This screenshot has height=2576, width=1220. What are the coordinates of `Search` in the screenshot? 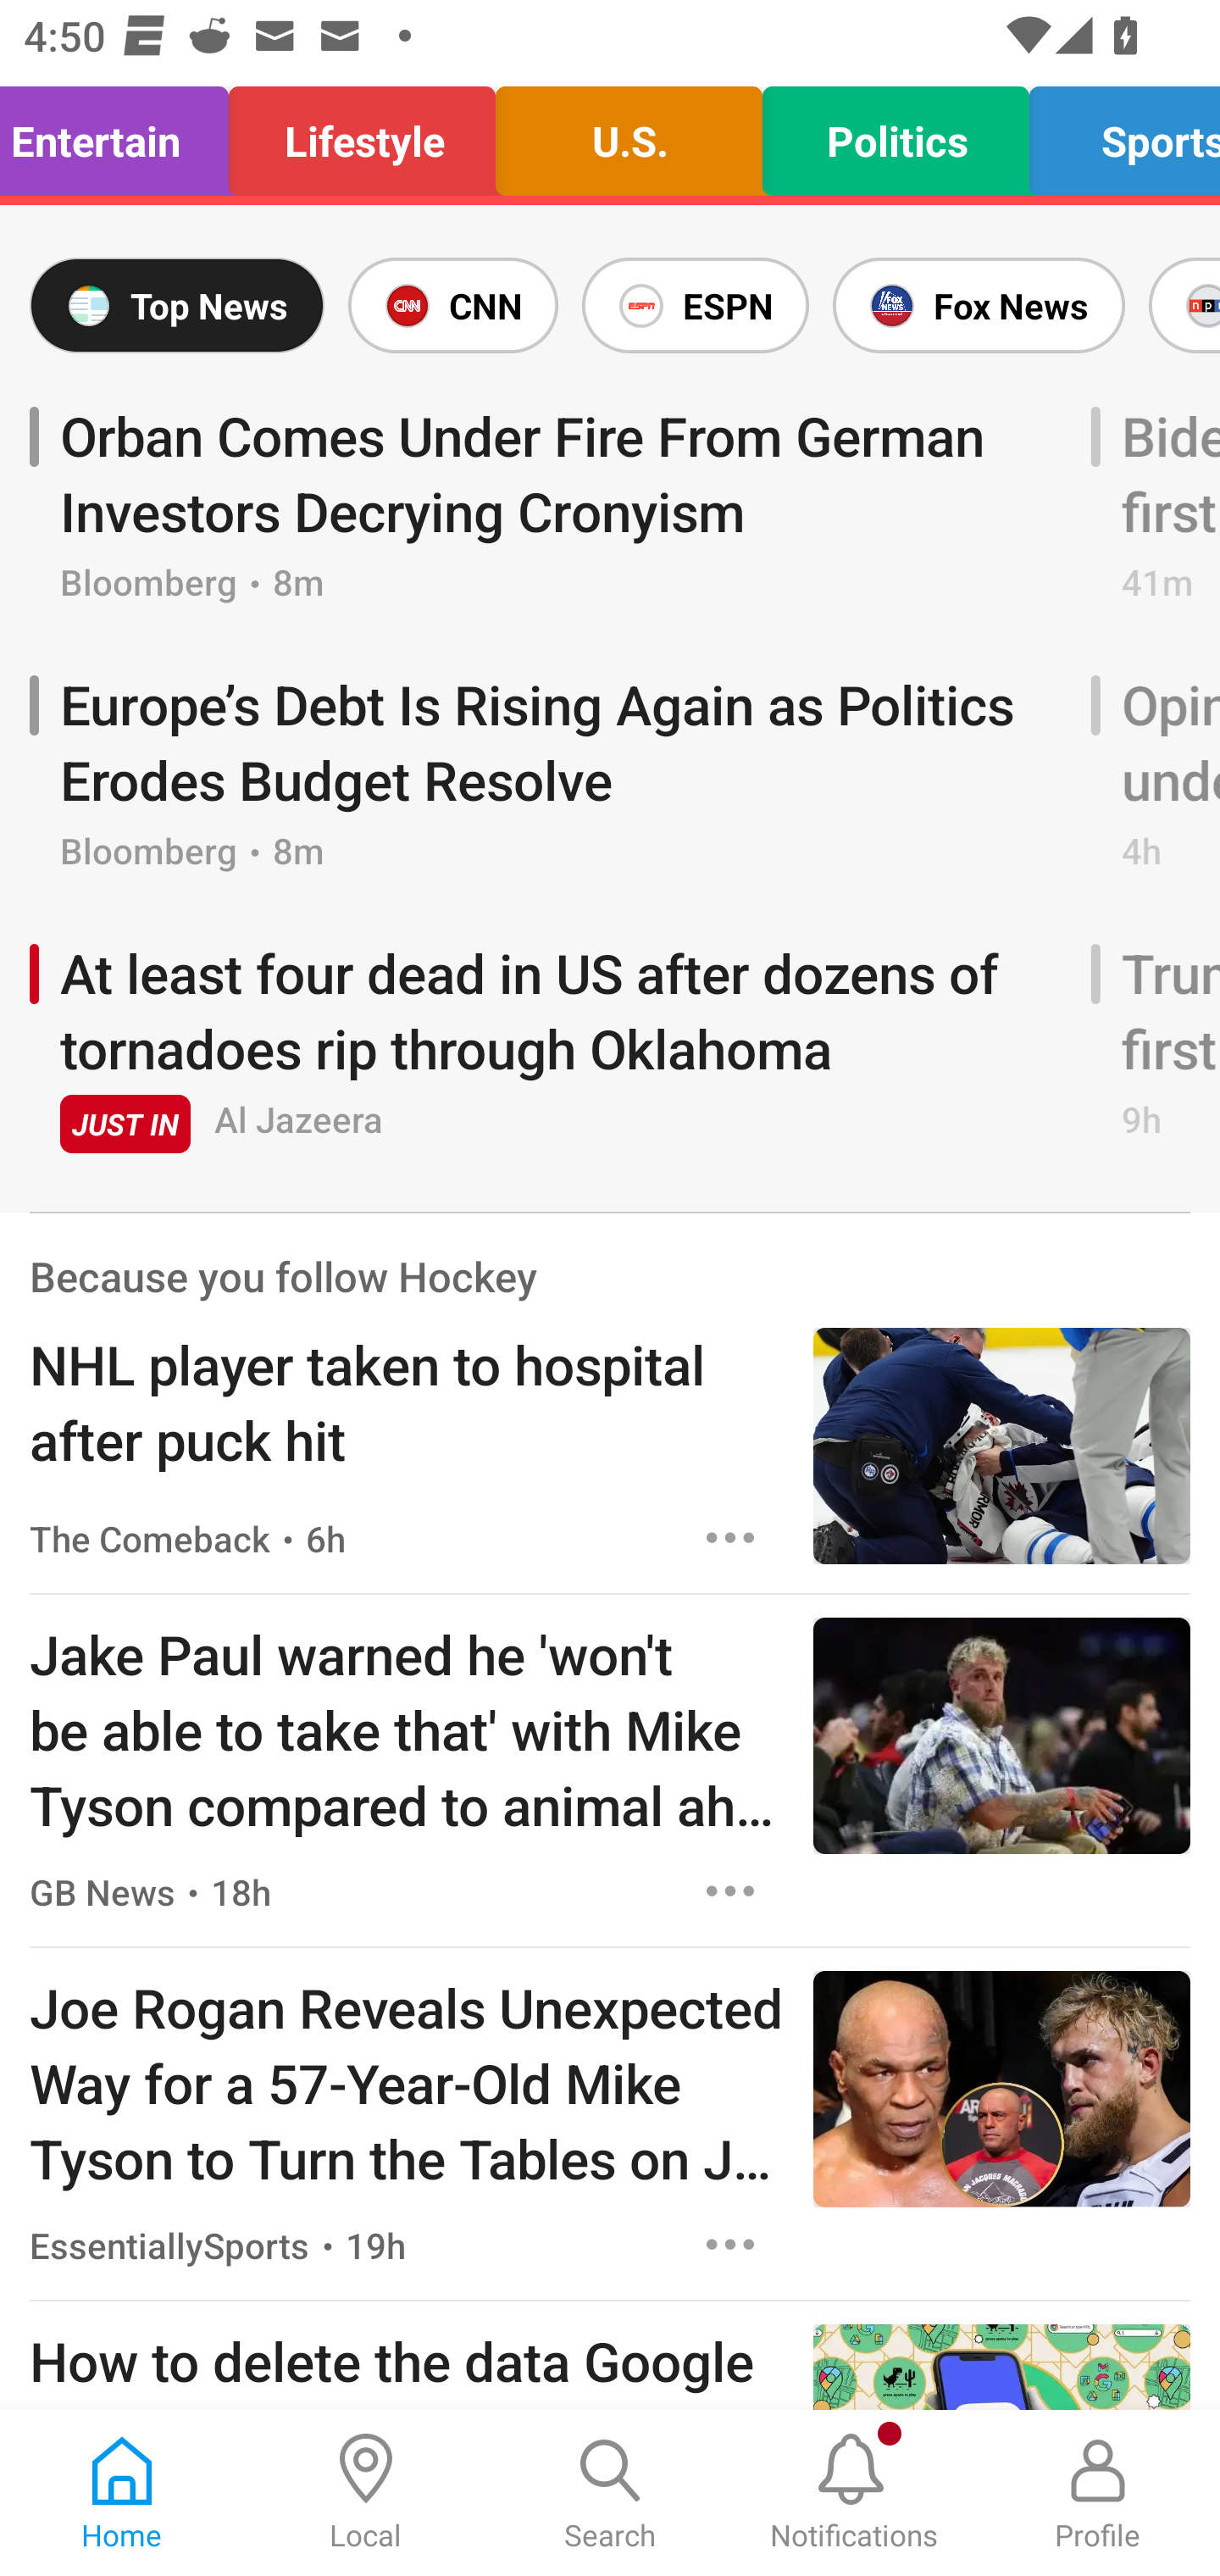 It's located at (610, 2493).